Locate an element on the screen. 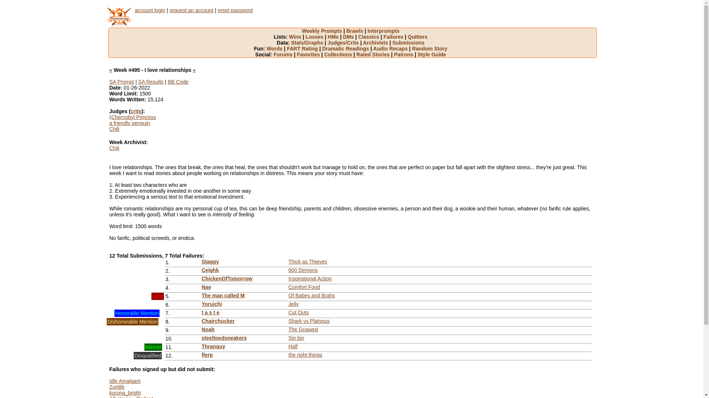 The image size is (709, 398). Dramatic Readings is located at coordinates (348, 49).